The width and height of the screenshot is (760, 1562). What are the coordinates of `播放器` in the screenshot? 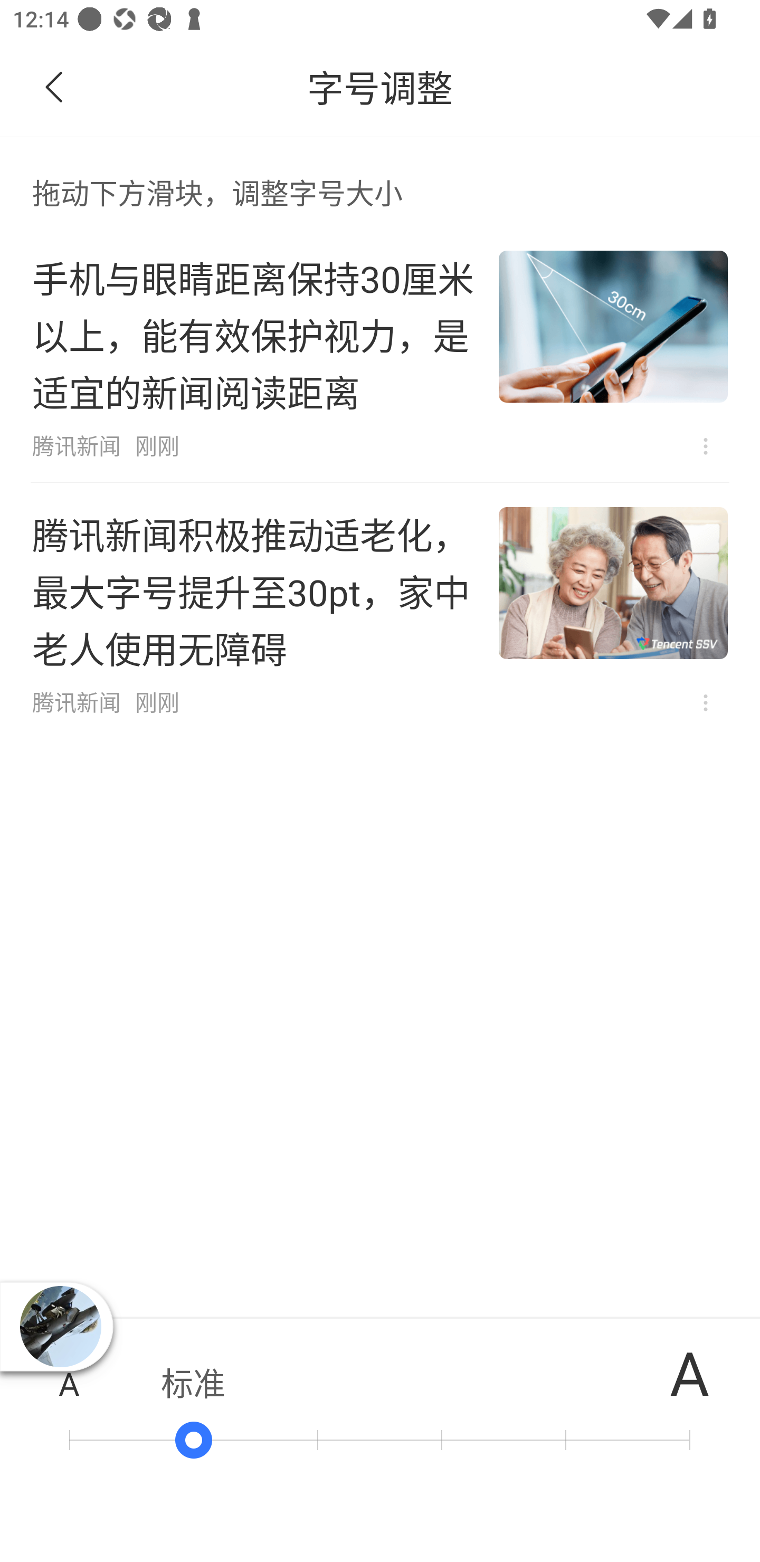 It's located at (60, 1327).